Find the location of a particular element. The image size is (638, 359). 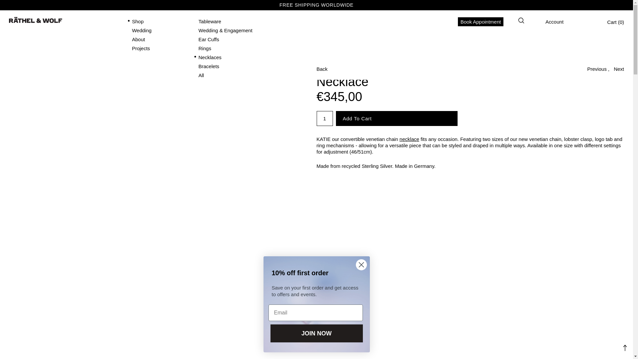

Wedding is located at coordinates (142, 31).